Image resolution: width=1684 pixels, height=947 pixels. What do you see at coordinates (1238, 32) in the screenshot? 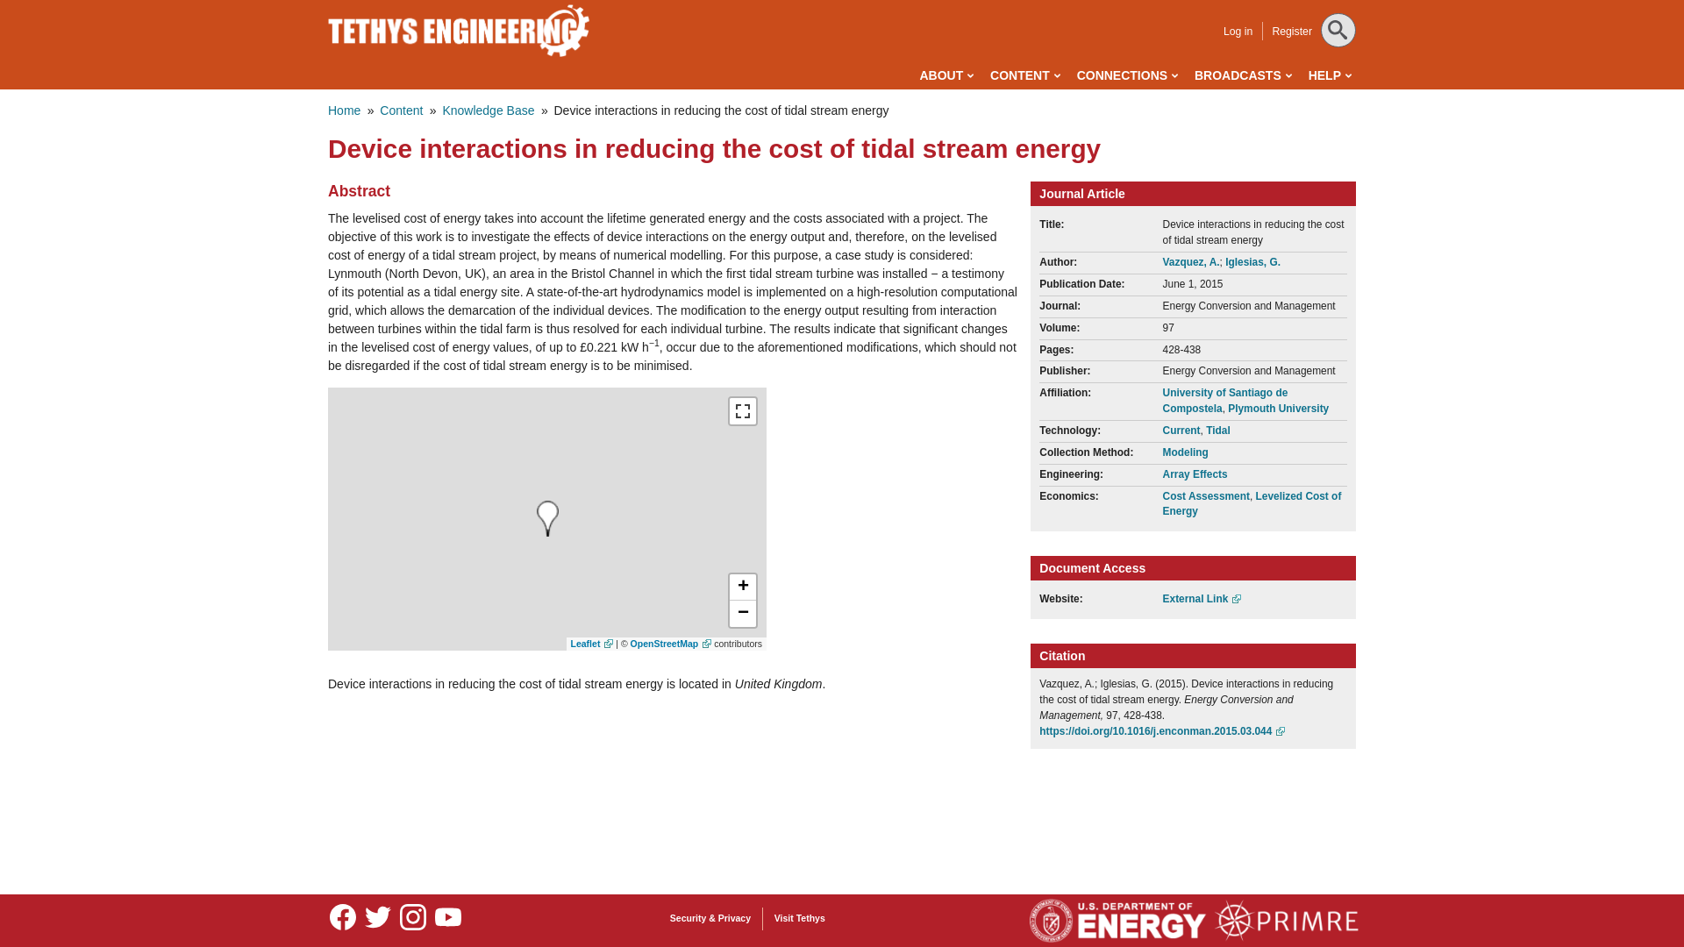
I see `Log in` at bounding box center [1238, 32].